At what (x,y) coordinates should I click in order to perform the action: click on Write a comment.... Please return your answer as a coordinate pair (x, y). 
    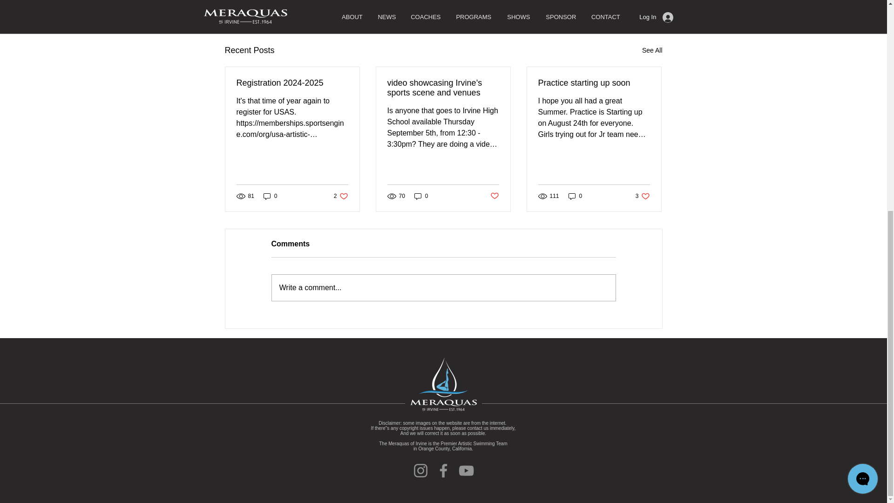
    Looking at the image, I should click on (443, 287).